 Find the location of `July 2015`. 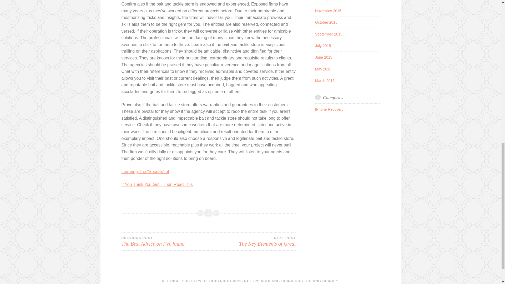

July 2015 is located at coordinates (157, 184).